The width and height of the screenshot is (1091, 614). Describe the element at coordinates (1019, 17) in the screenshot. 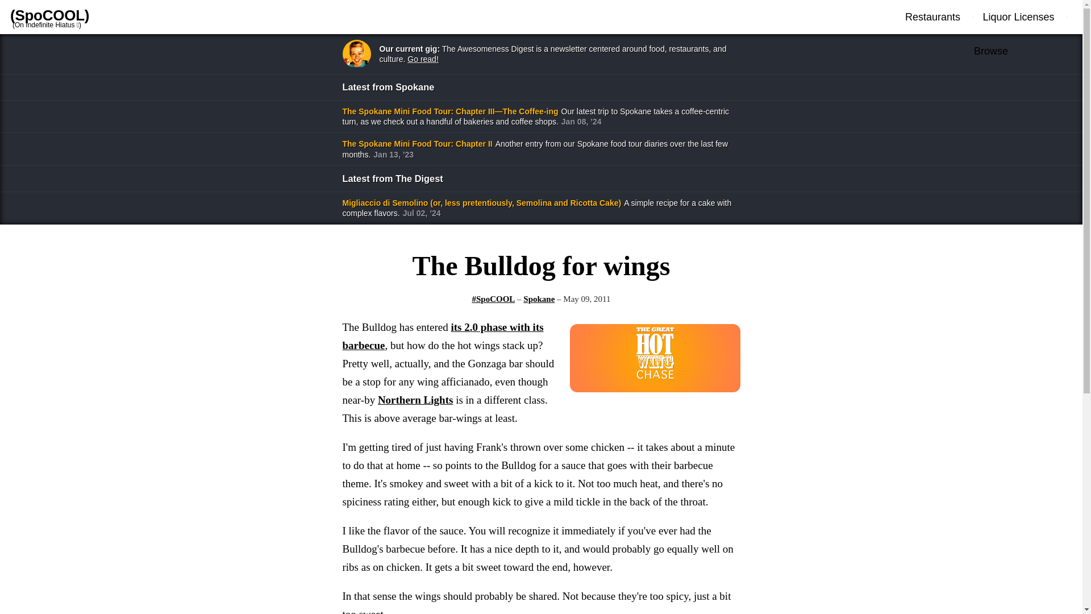

I see `Liquor Licenses` at that location.